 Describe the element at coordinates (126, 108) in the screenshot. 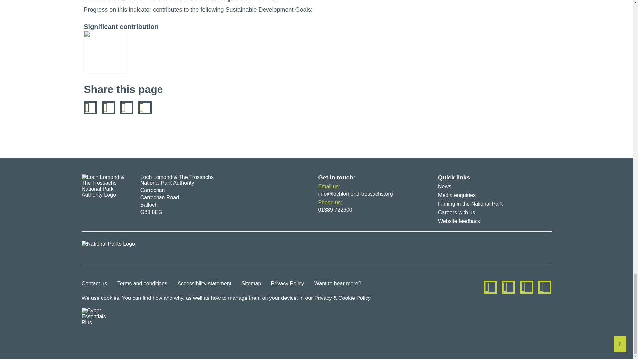

I see `Share on pinterest` at that location.